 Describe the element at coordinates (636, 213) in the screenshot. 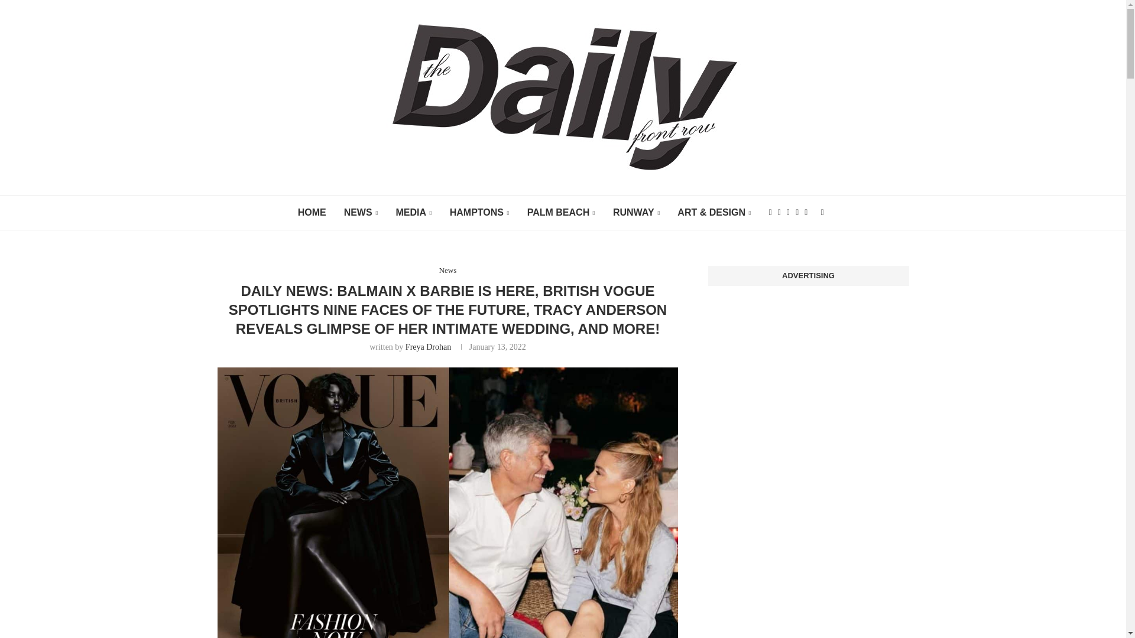

I see `RUNWAY` at that location.